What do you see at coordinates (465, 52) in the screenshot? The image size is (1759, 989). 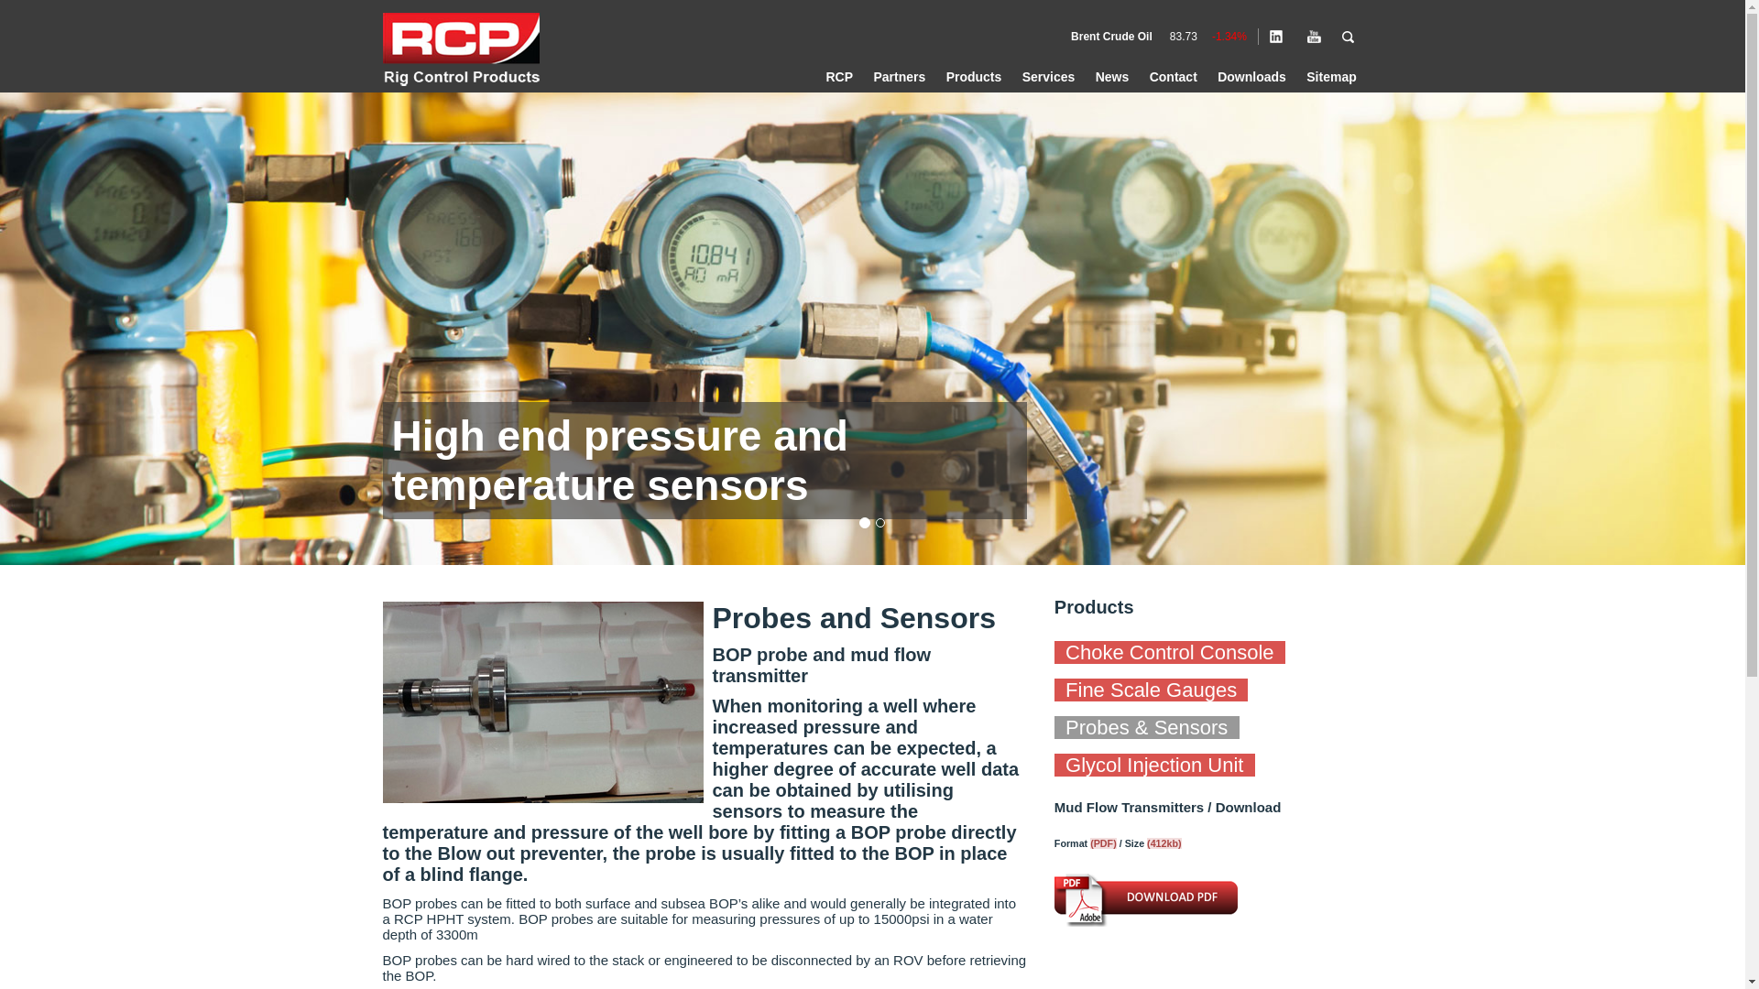 I see `website` at bounding box center [465, 52].